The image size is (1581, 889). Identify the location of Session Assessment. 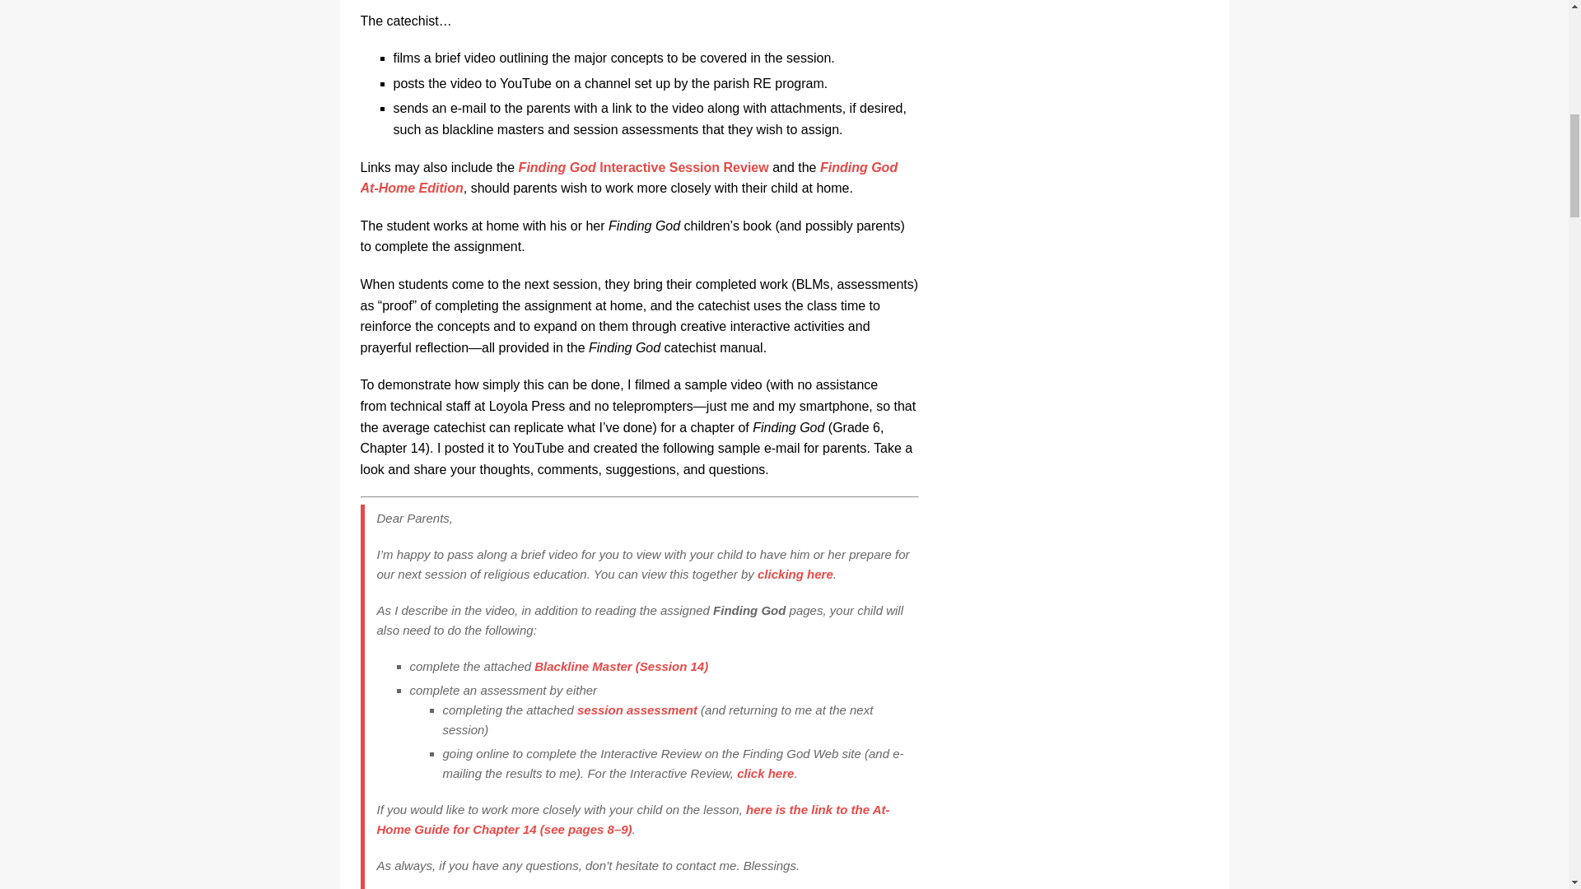
(637, 710).